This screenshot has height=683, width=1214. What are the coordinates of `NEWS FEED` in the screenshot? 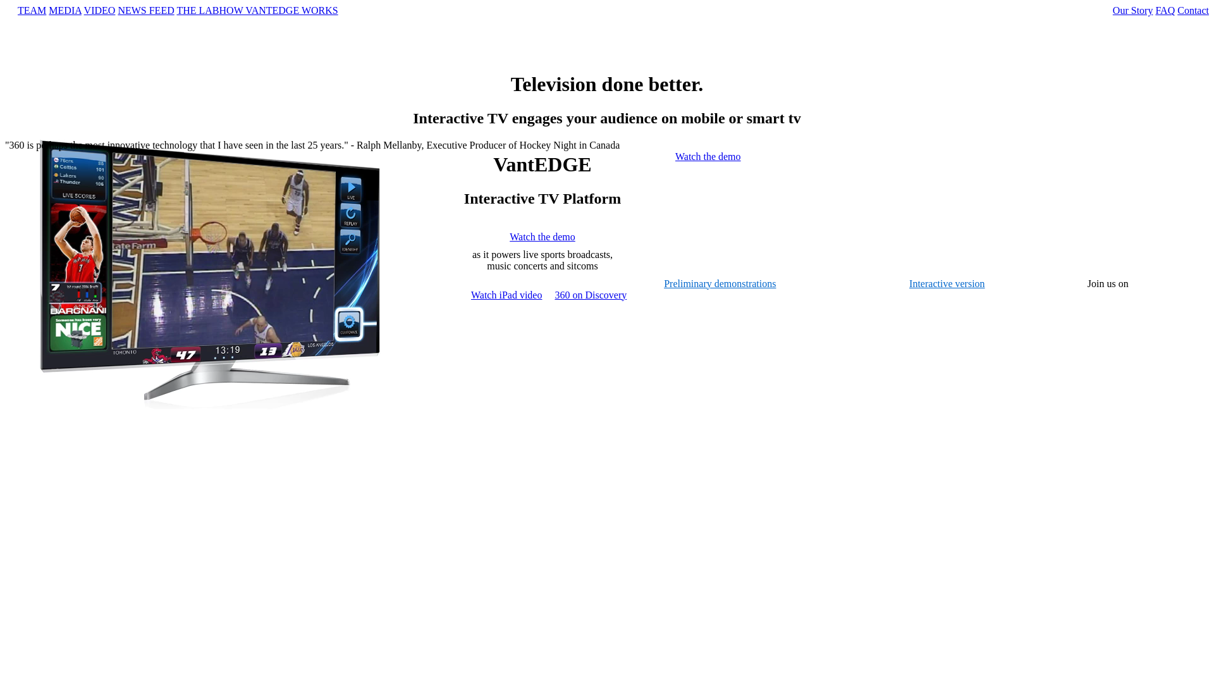 It's located at (145, 10).